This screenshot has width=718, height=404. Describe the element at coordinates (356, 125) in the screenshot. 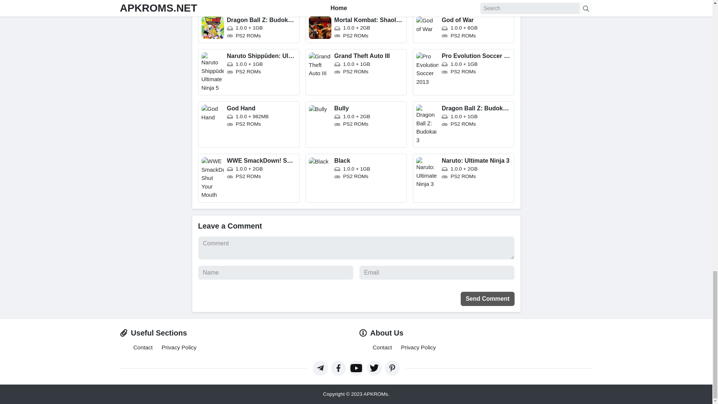

I see `Bully` at that location.